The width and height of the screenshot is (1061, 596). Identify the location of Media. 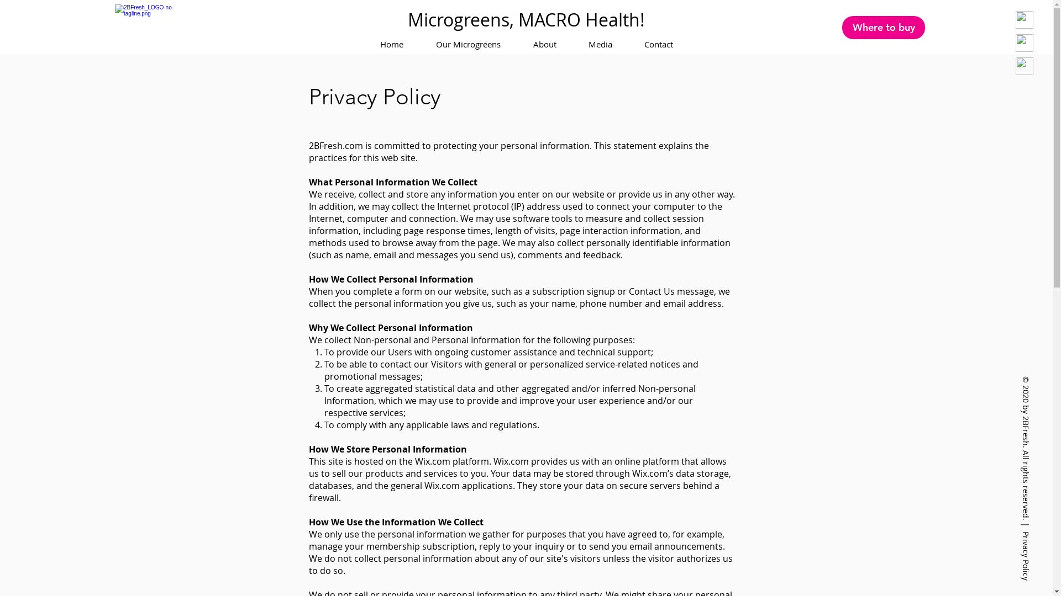
(600, 44).